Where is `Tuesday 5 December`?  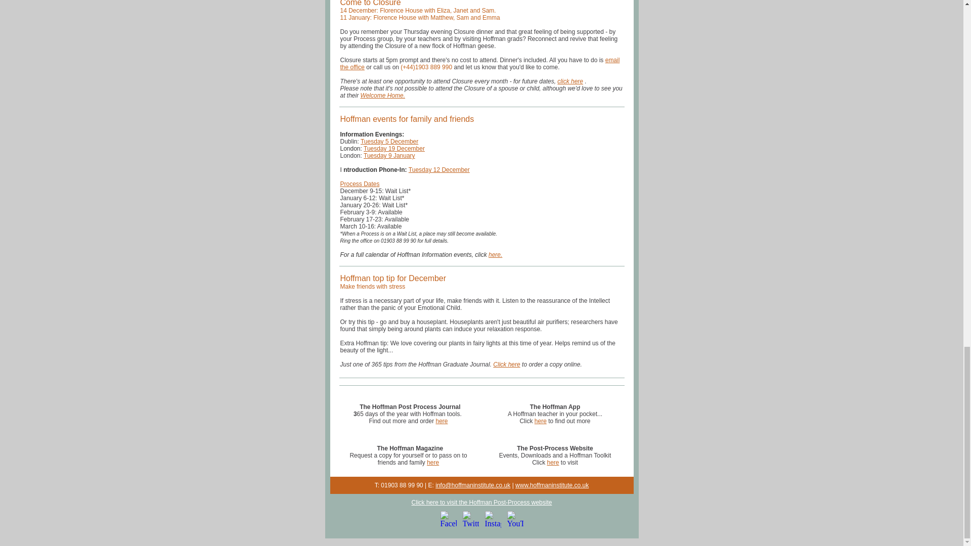
Tuesday 5 December is located at coordinates (389, 142).